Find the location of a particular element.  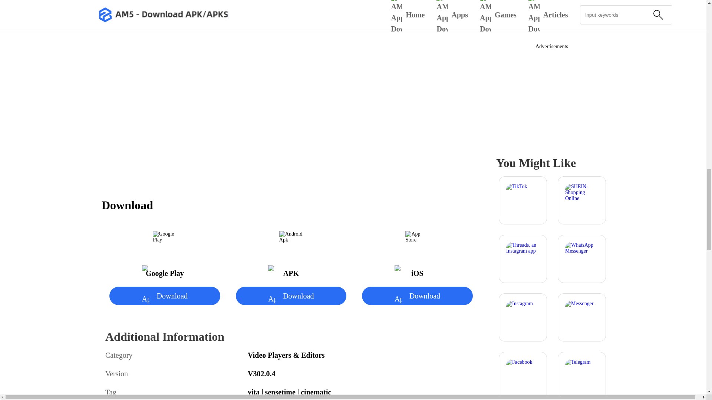

Download is located at coordinates (291, 296).